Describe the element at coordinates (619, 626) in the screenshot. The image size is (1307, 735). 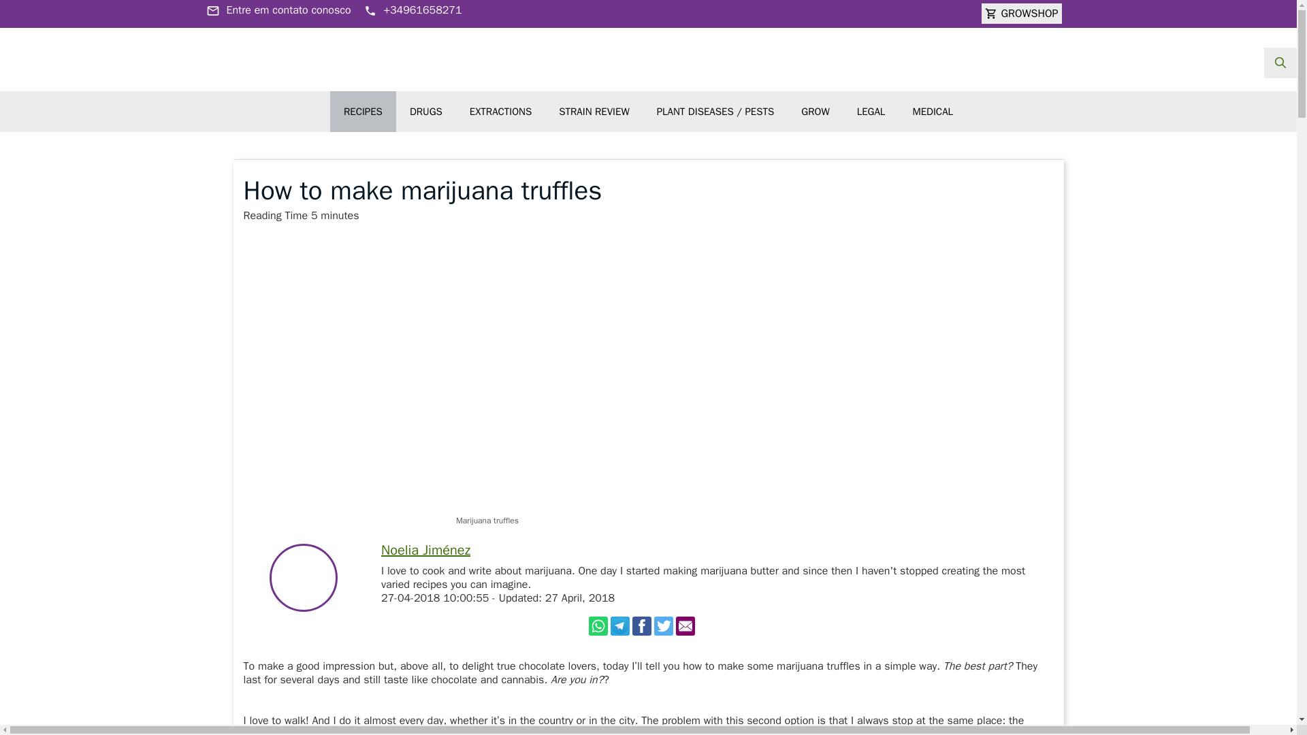
I see `Telegram` at that location.